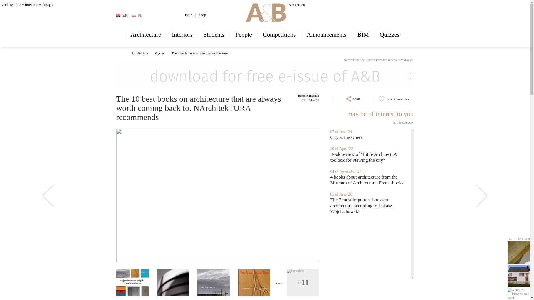 The image size is (534, 300). Describe the element at coordinates (137, 16) in the screenshot. I see `PL` at that location.